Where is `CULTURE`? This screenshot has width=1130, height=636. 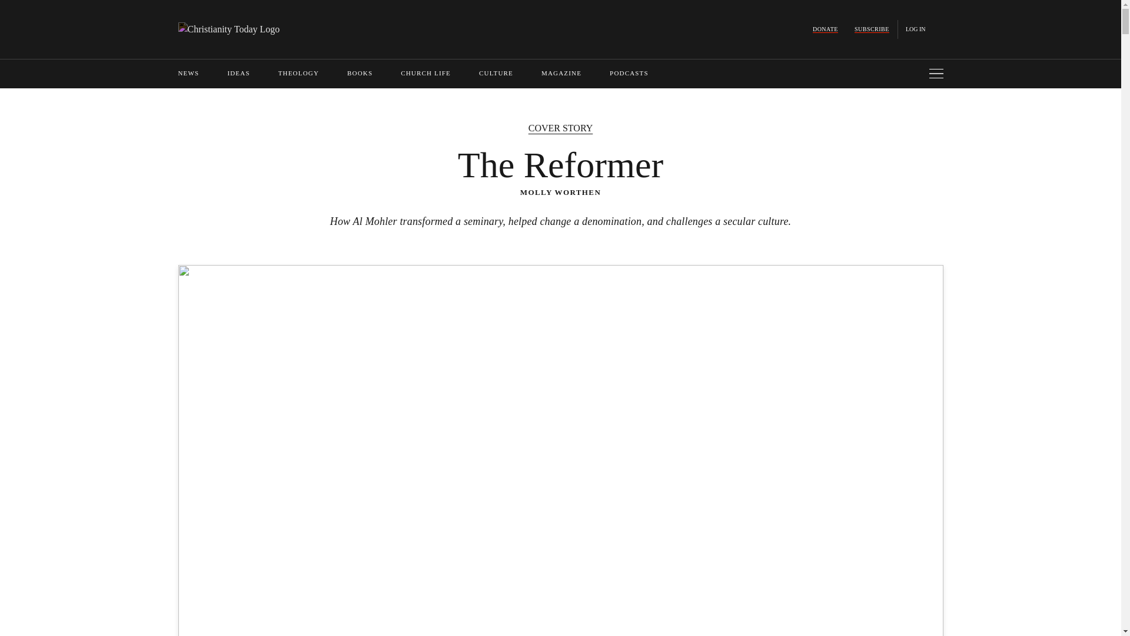
CULTURE is located at coordinates (496, 72).